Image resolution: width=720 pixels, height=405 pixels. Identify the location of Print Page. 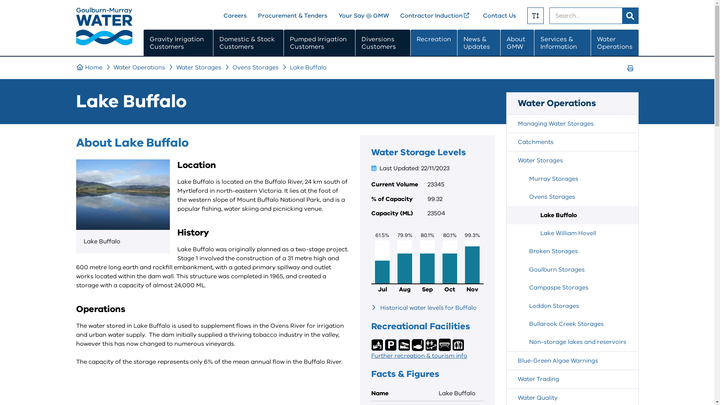
(630, 68).